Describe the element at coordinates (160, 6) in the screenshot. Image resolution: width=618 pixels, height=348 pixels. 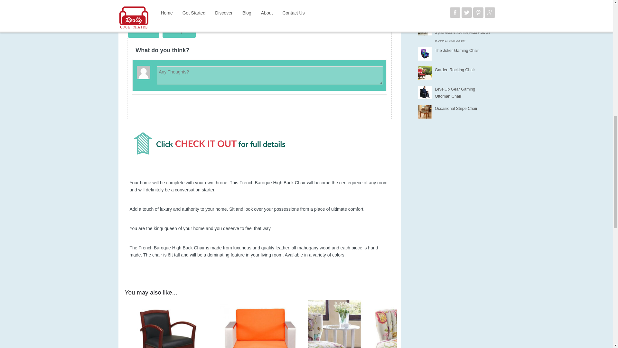
I see `CHECK IT OUT` at that location.